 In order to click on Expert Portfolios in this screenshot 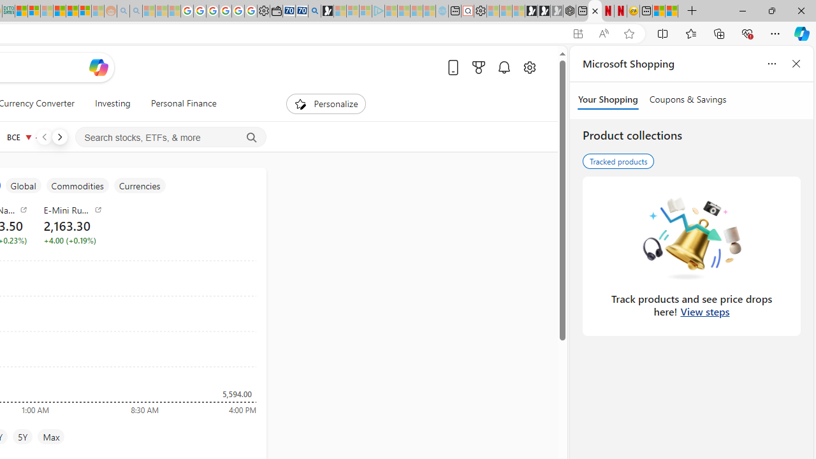, I will do `click(60, 11)`.